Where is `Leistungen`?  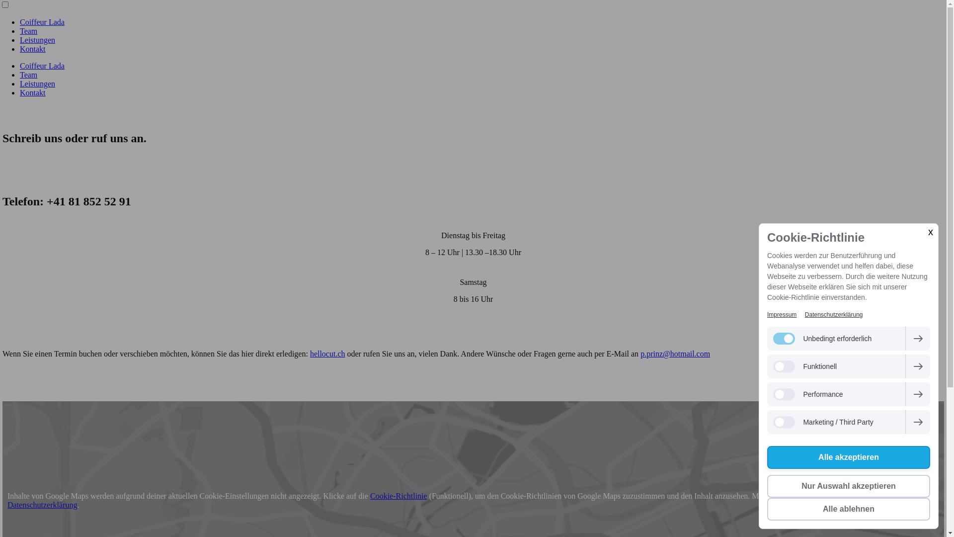
Leistungen is located at coordinates (38, 84).